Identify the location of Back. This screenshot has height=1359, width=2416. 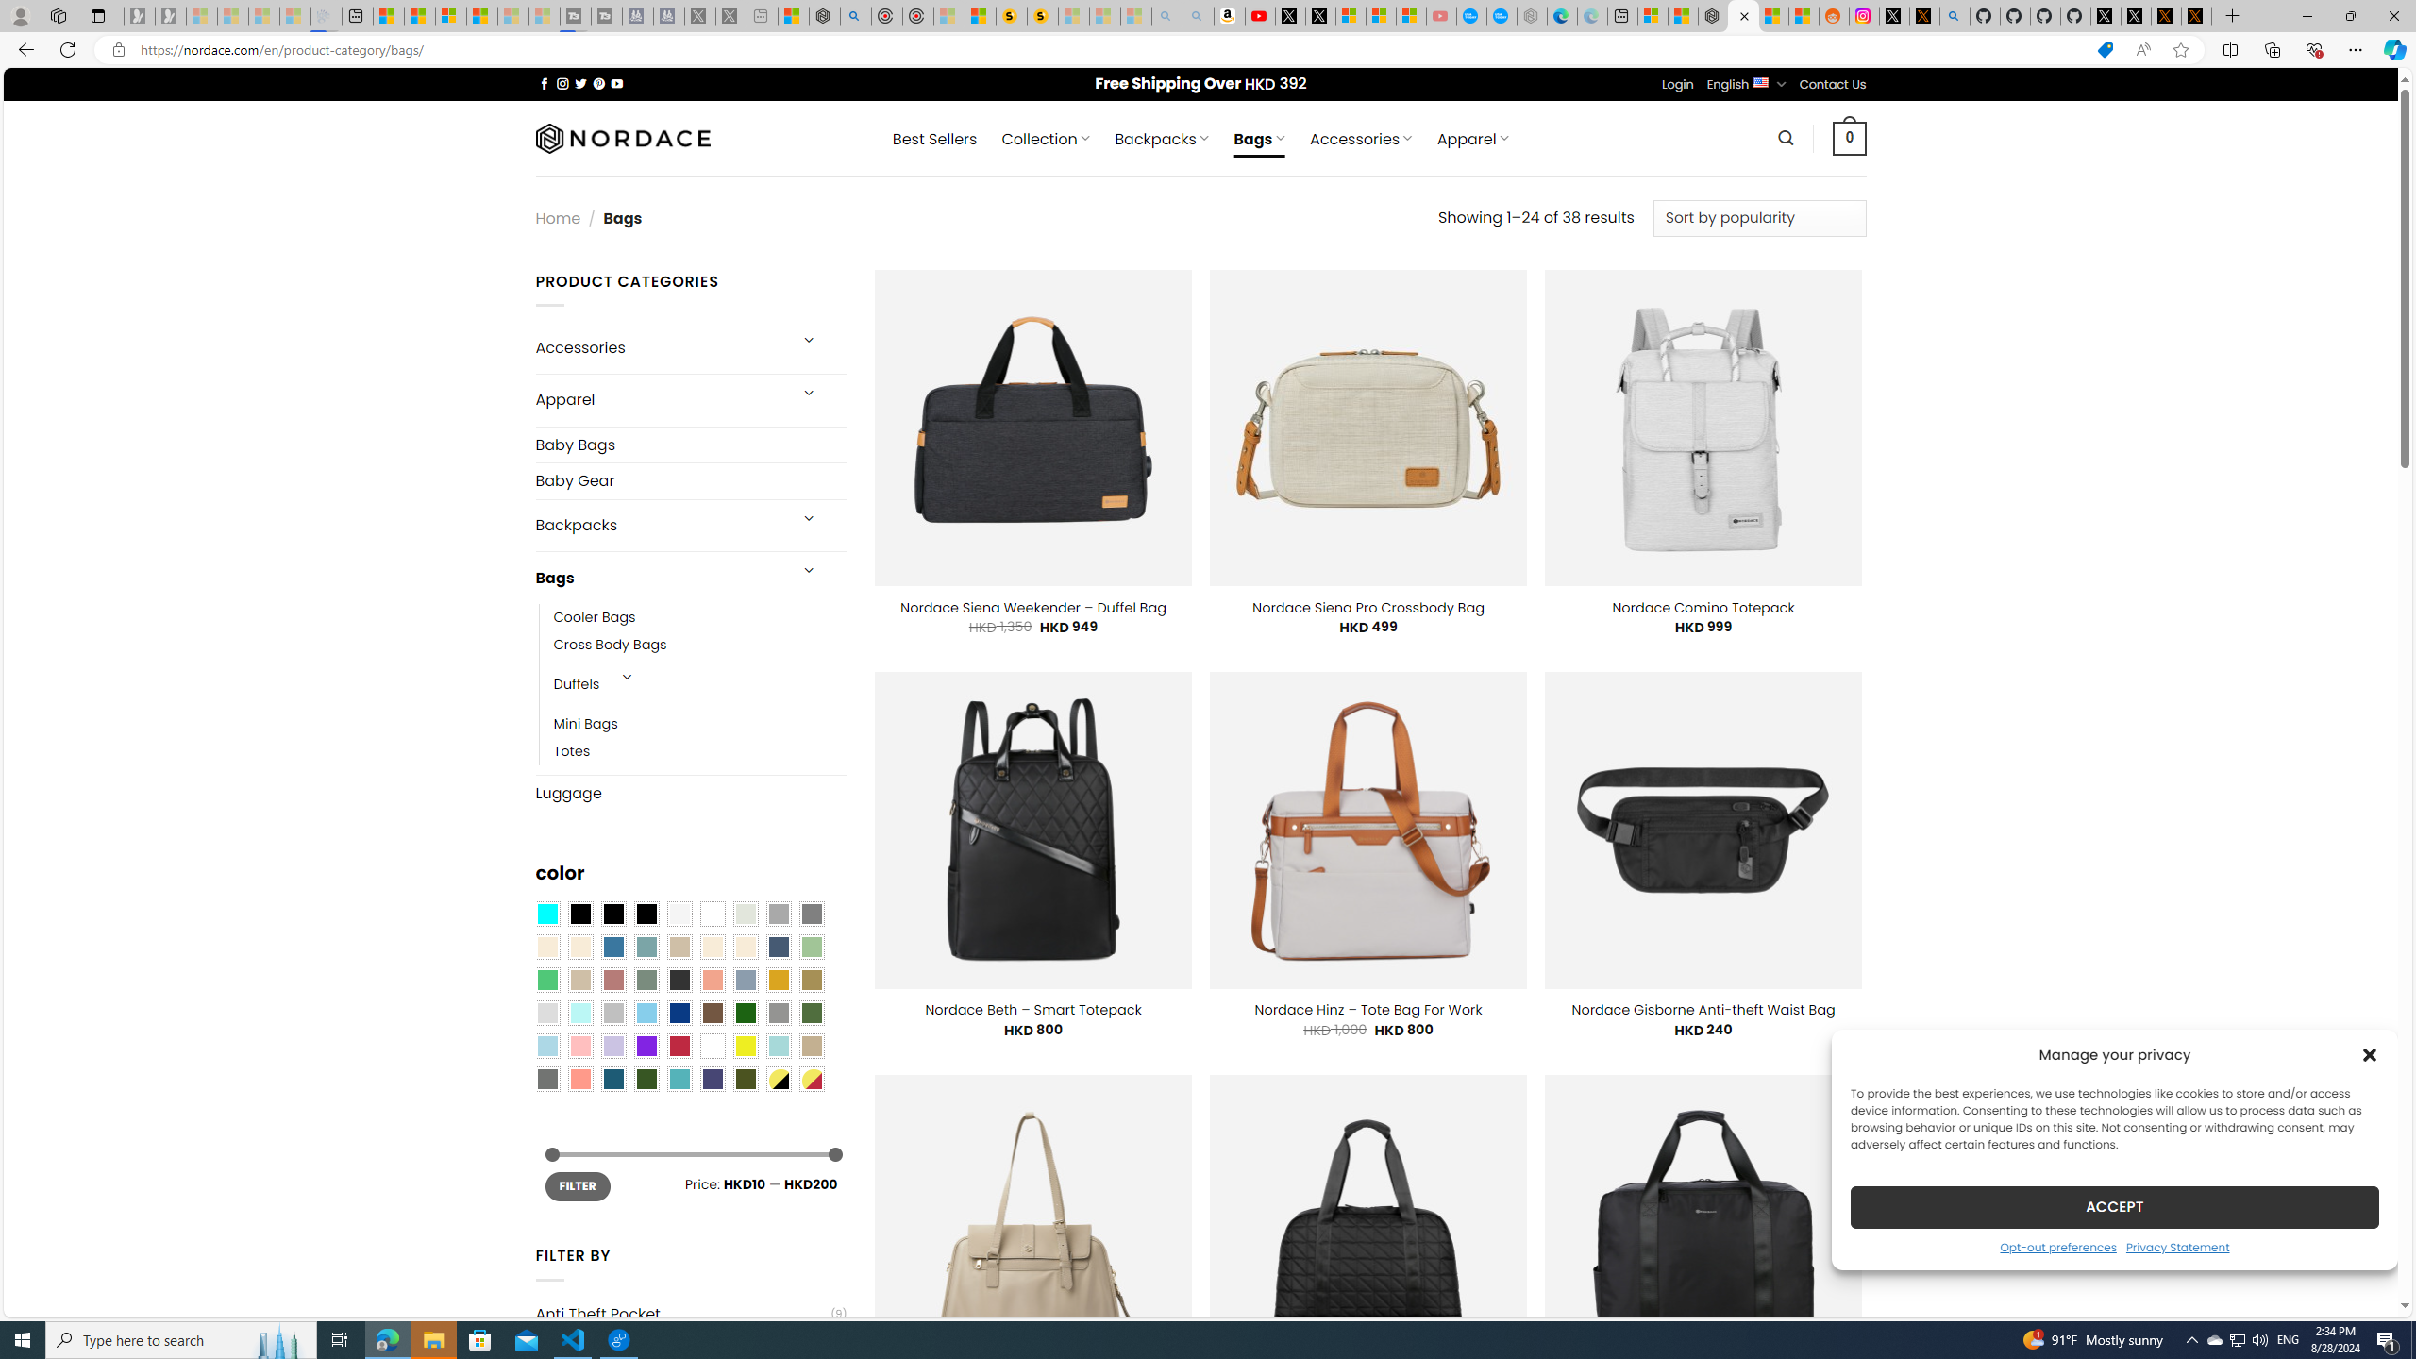
(23, 49).